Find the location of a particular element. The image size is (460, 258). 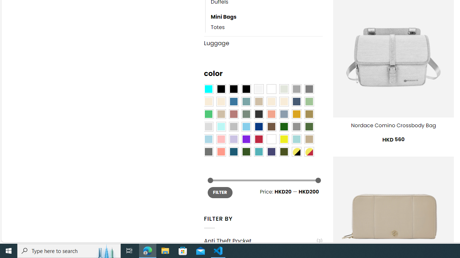

Capri Blue is located at coordinates (234, 152).